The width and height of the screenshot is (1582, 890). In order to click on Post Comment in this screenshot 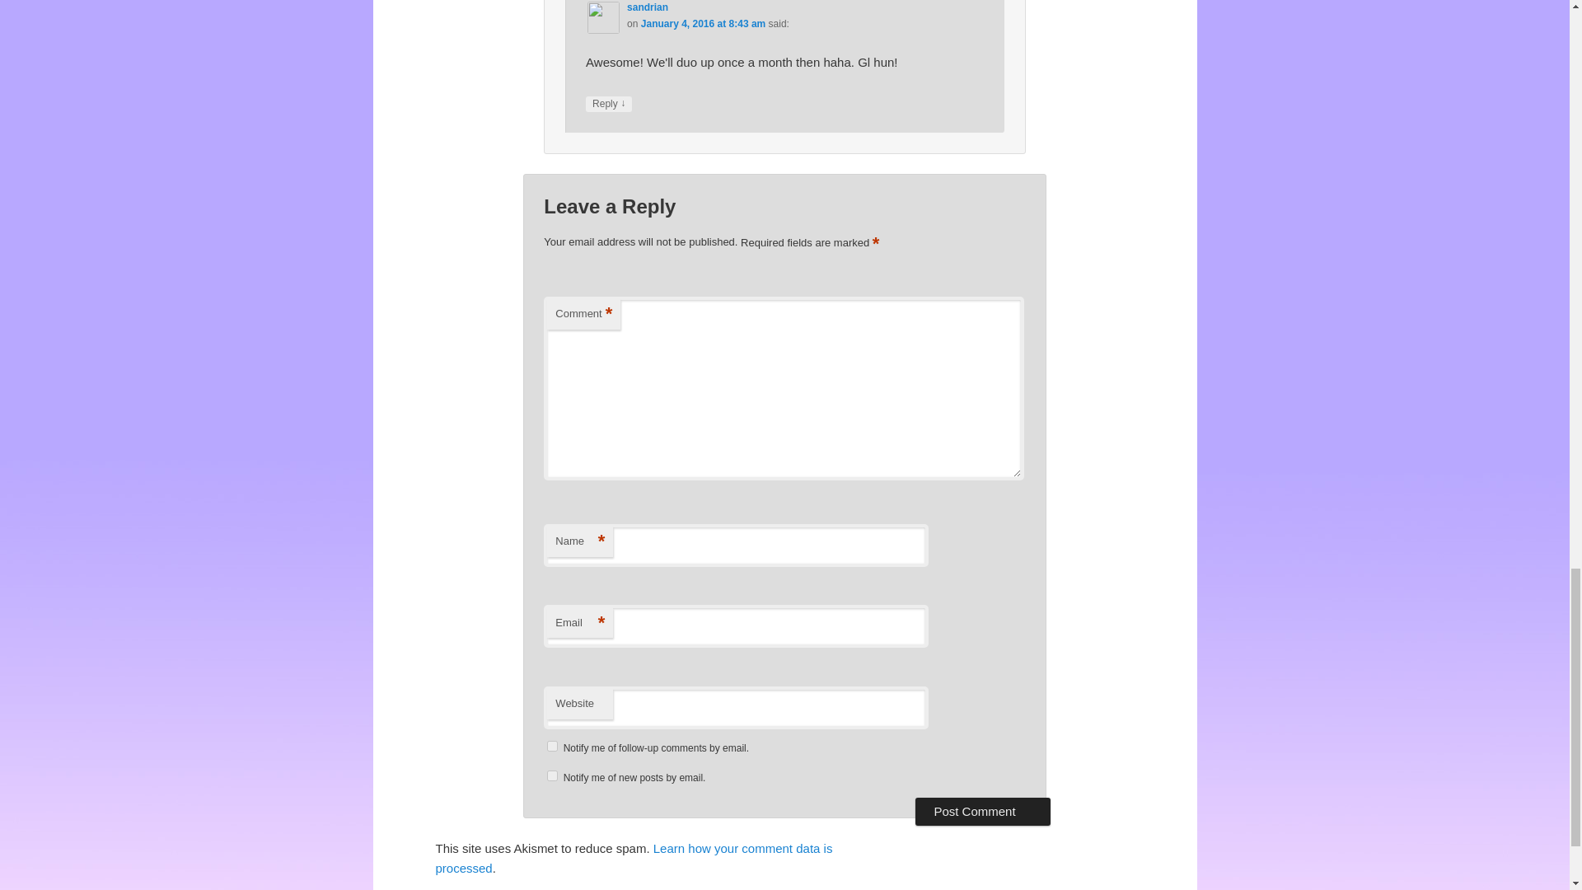, I will do `click(982, 811)`.